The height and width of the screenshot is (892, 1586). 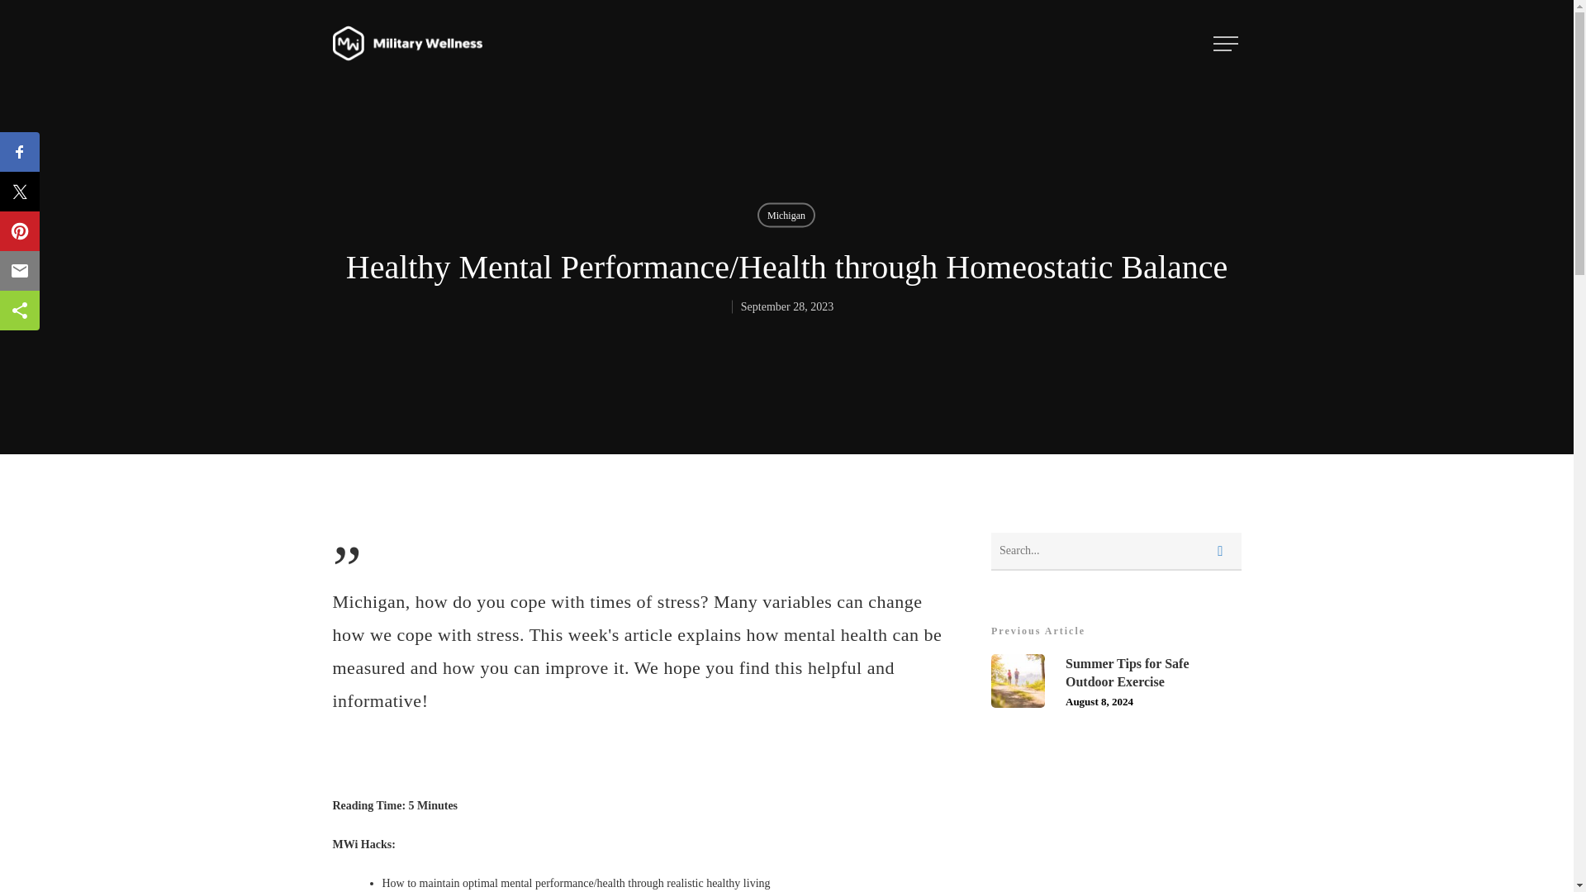 What do you see at coordinates (1117, 552) in the screenshot?
I see `Michigan` at bounding box center [1117, 552].